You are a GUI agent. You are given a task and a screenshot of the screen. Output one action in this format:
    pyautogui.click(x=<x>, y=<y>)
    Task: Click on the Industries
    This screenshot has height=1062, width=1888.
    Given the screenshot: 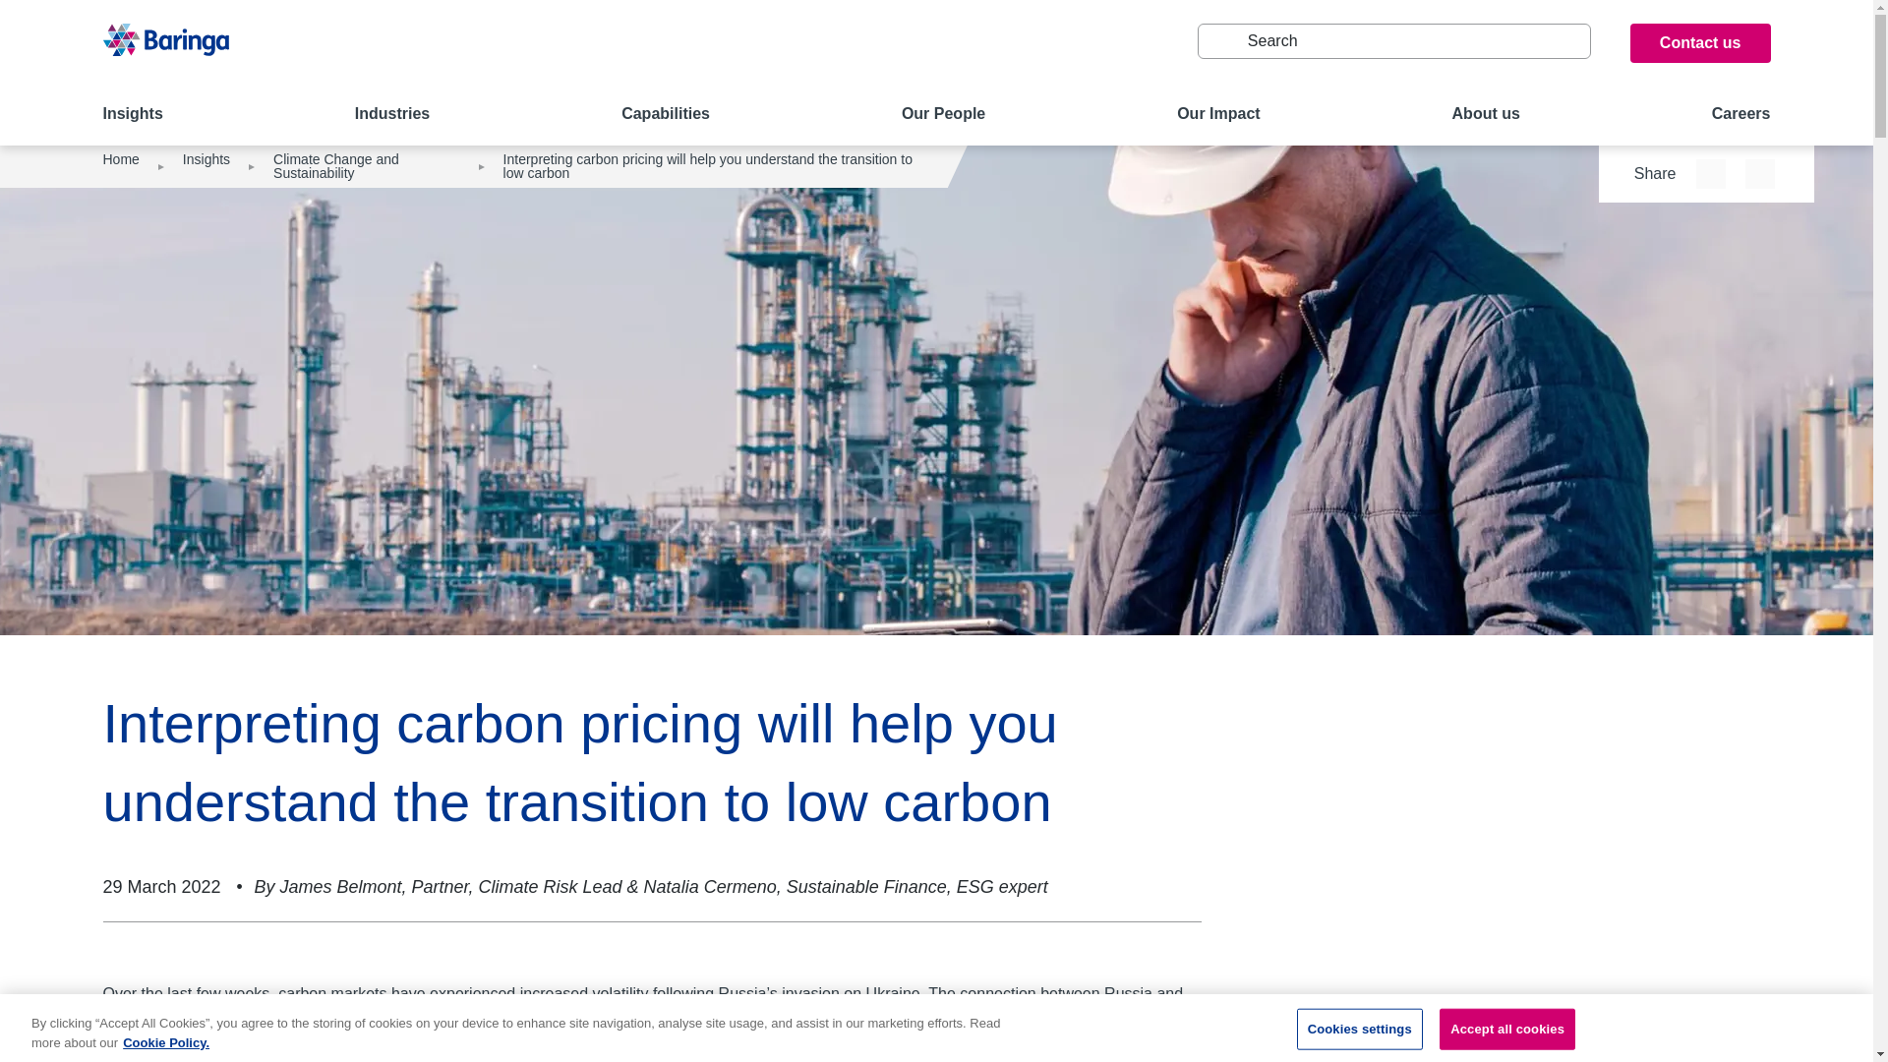 What is the action you would take?
    pyautogui.click(x=391, y=115)
    